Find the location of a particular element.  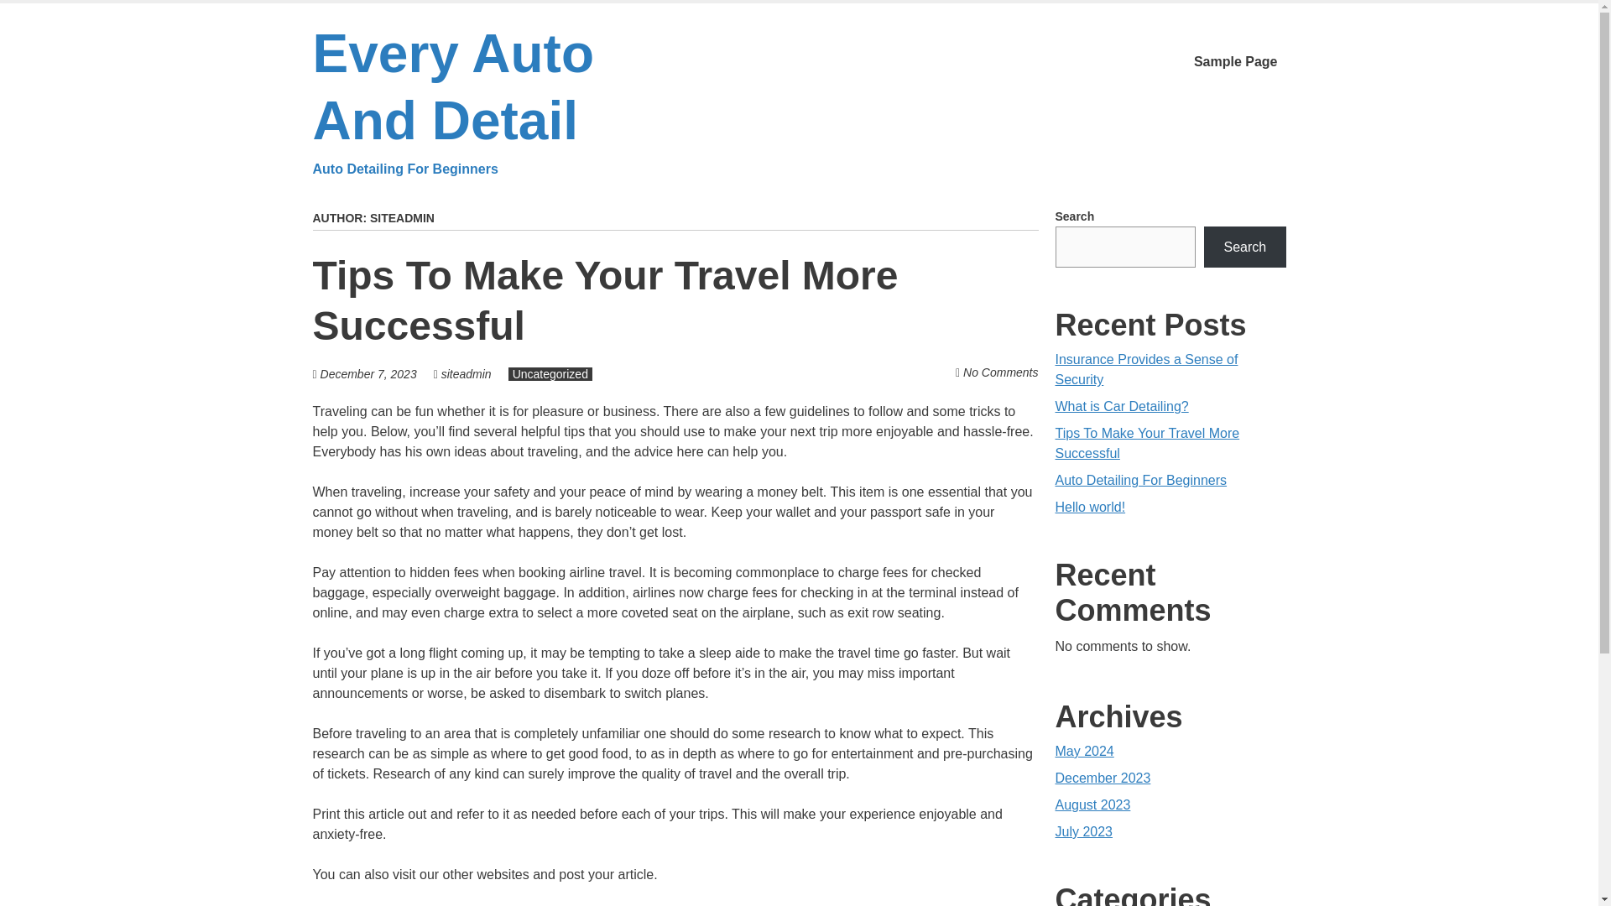

December 7, 2023 is located at coordinates (369, 374).